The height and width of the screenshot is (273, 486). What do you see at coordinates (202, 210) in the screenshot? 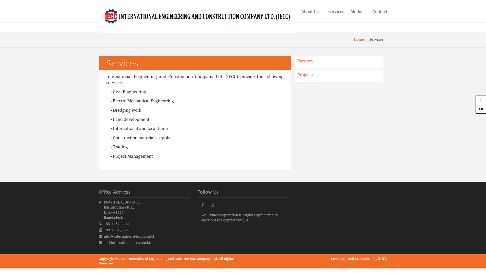
I see `Facebook` at bounding box center [202, 210].